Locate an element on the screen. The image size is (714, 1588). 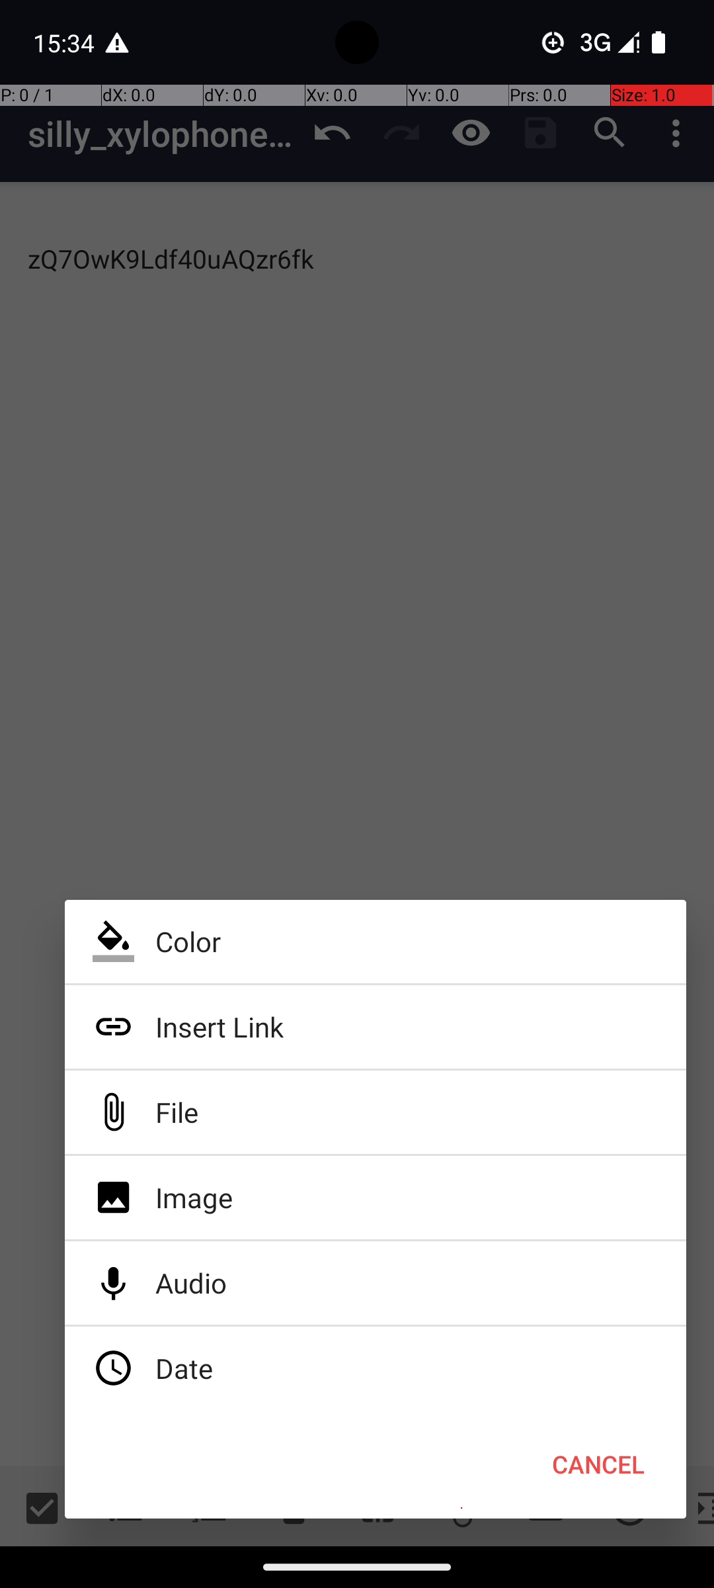
Insert Link is located at coordinates (376, 1027).